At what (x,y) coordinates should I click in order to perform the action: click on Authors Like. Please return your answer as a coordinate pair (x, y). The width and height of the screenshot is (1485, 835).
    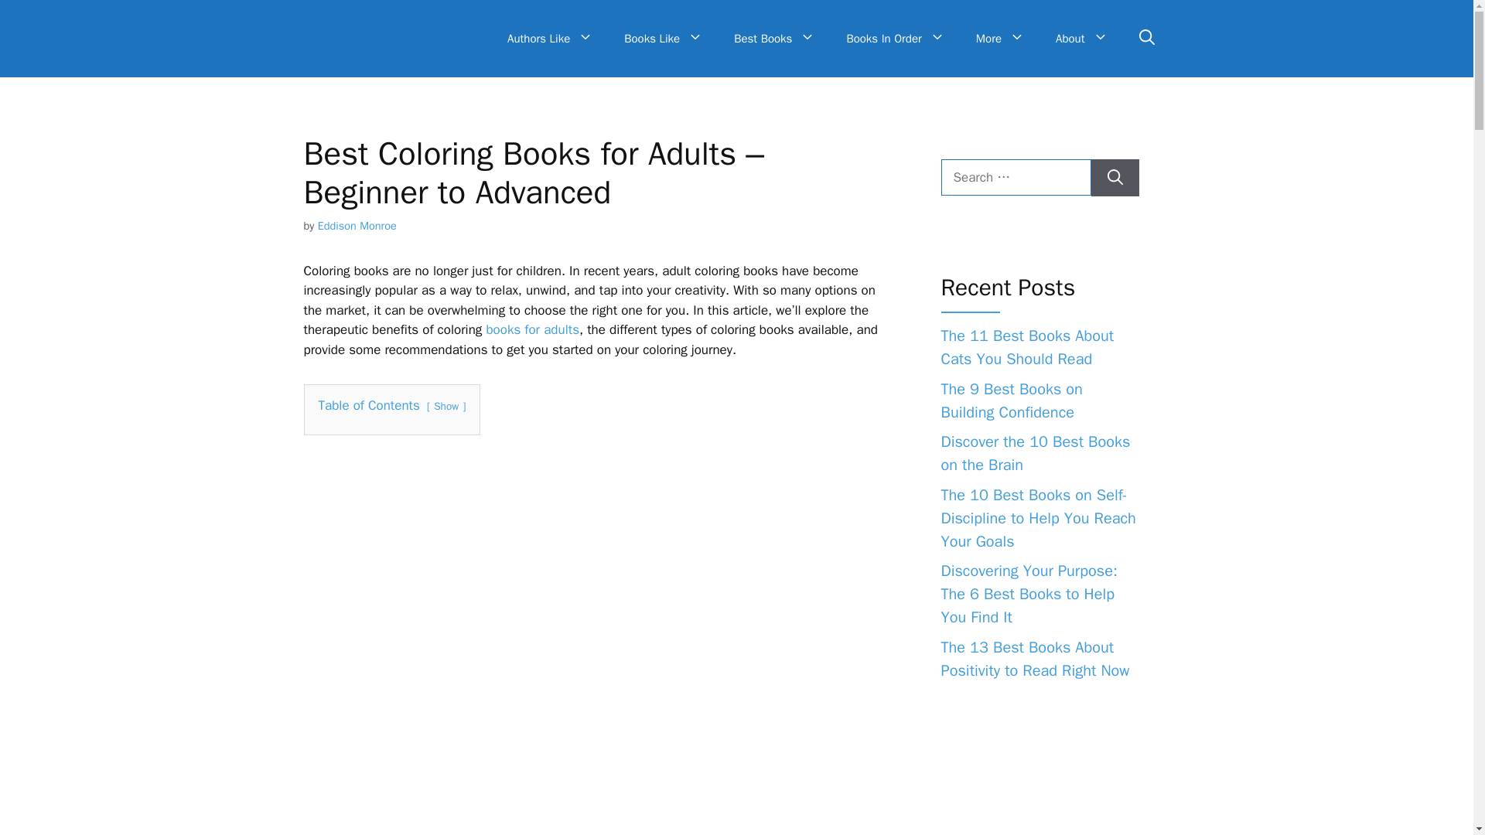
    Looking at the image, I should click on (550, 39).